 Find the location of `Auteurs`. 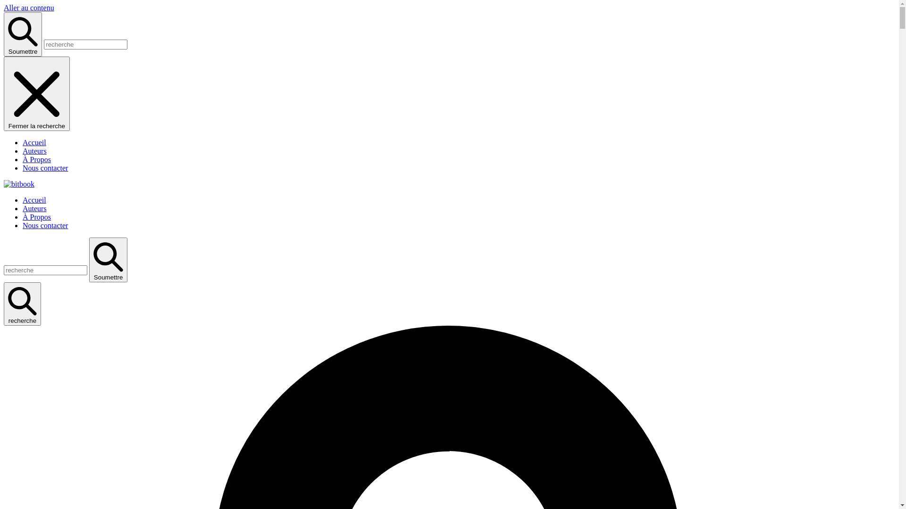

Auteurs is located at coordinates (35, 151).